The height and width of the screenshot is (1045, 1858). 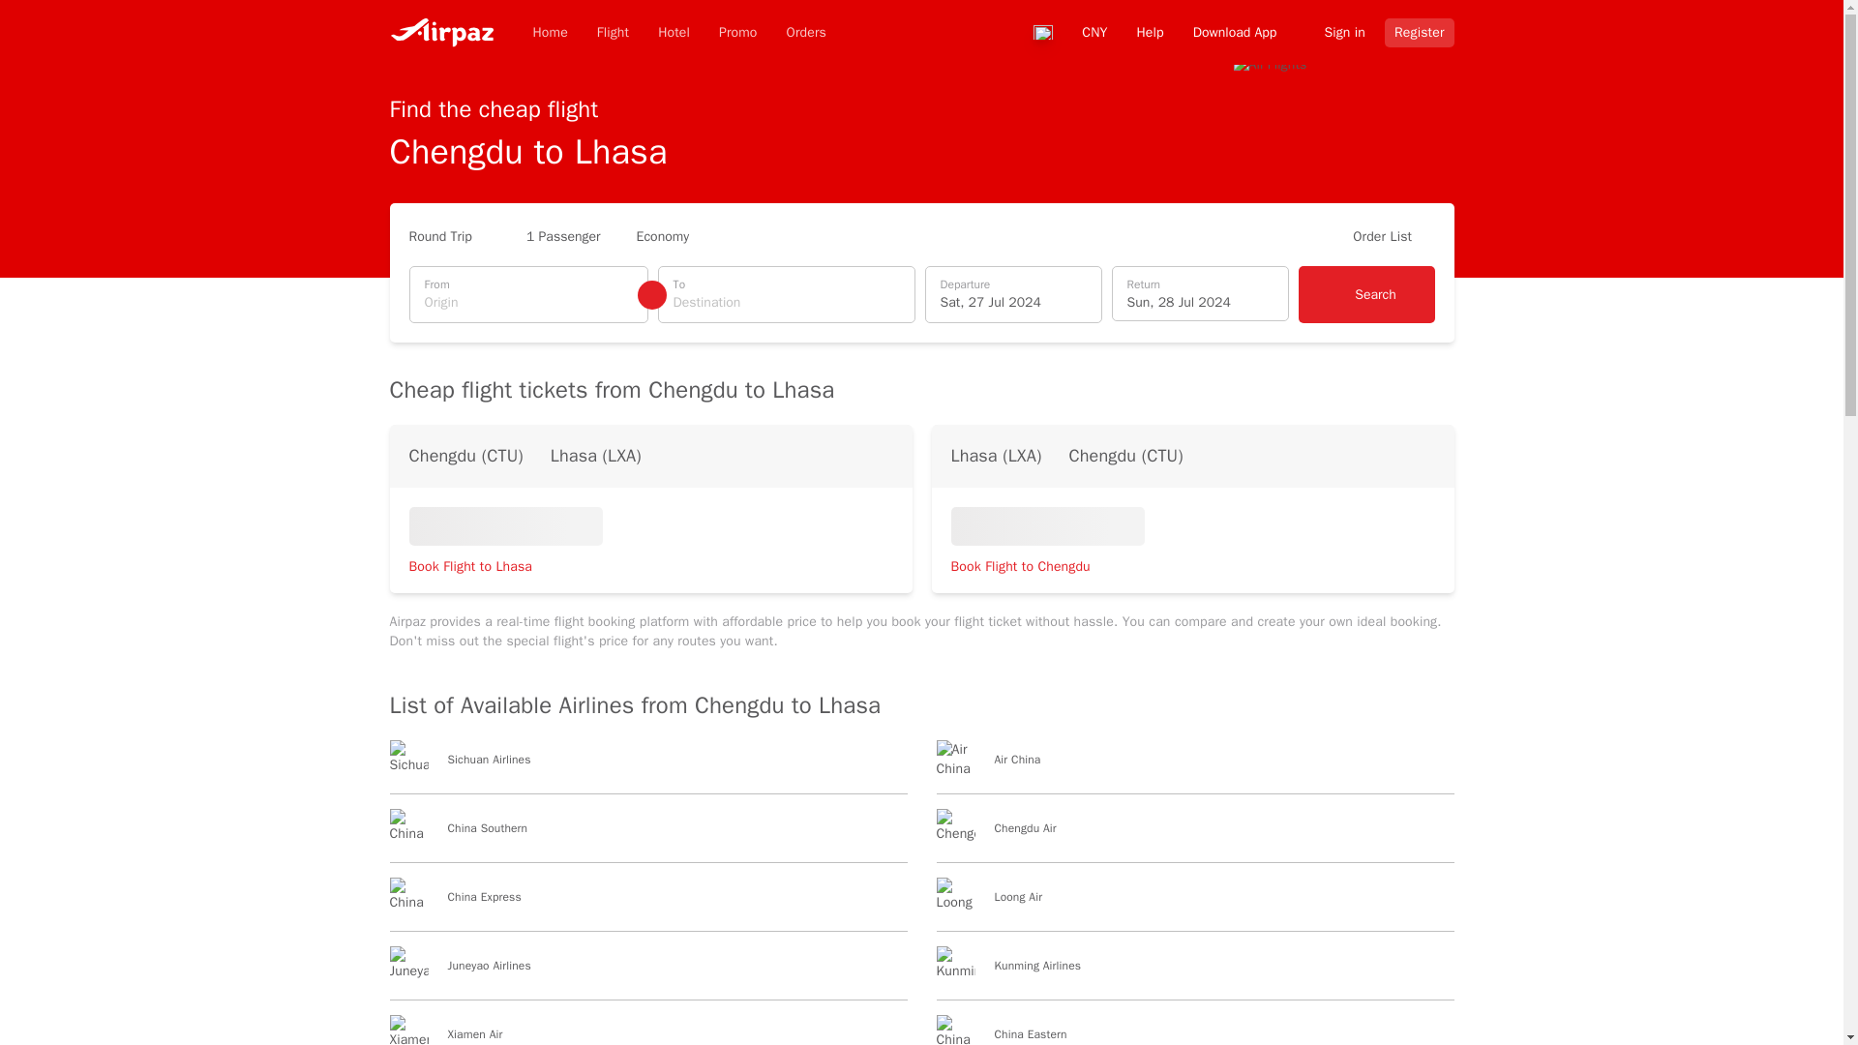 What do you see at coordinates (1334, 31) in the screenshot?
I see `Sign in` at bounding box center [1334, 31].